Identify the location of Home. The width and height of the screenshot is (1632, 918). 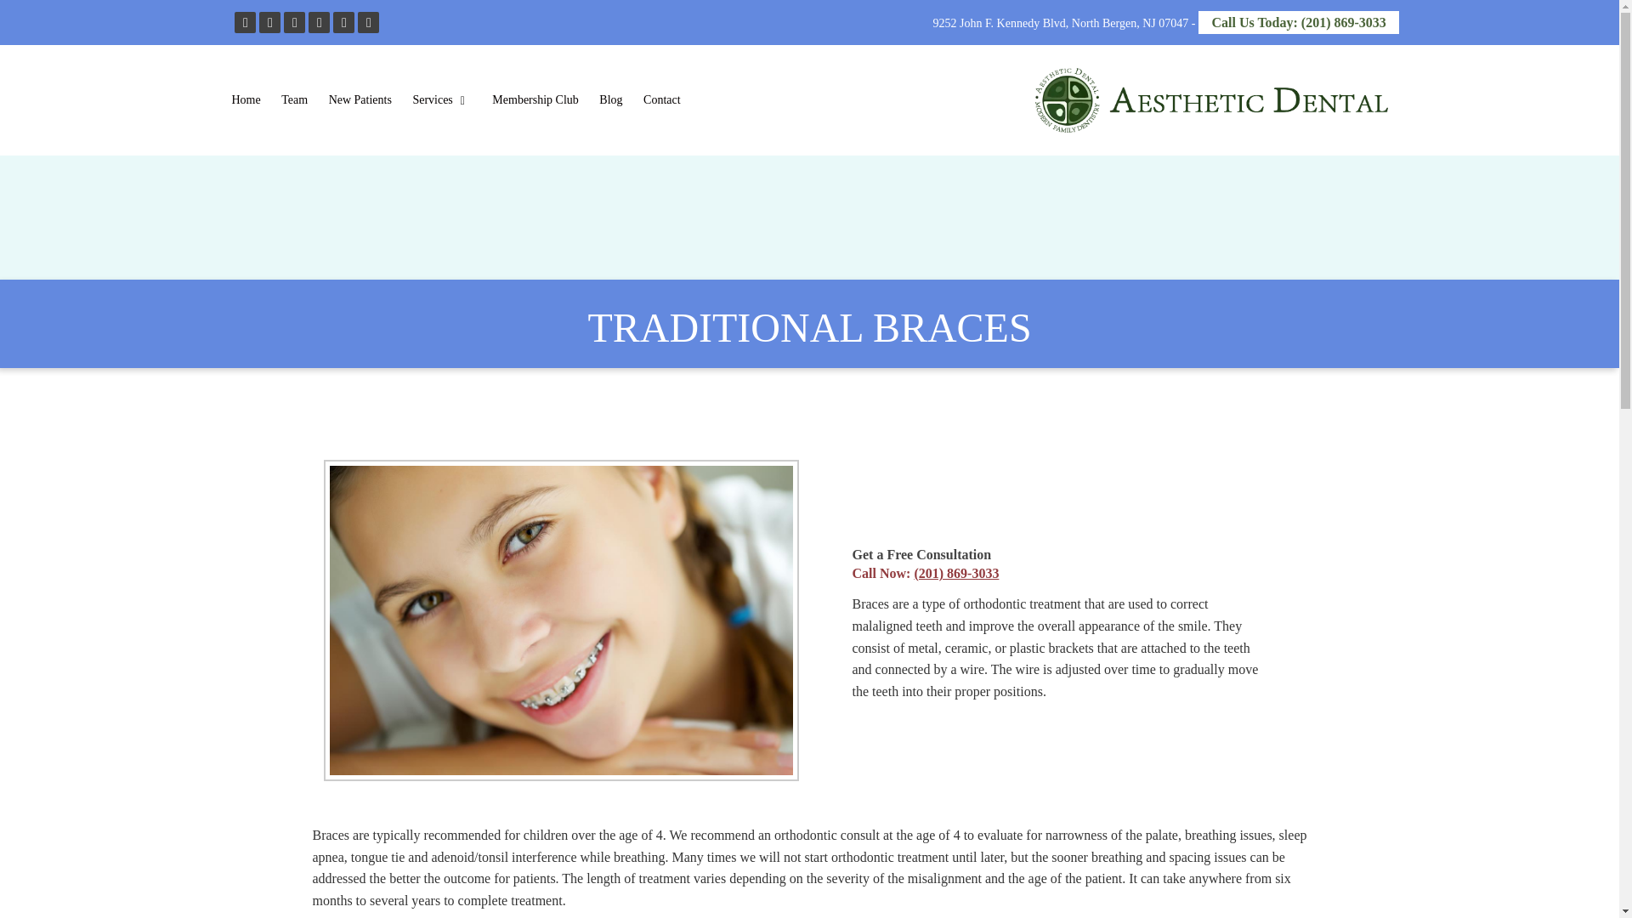
(245, 100).